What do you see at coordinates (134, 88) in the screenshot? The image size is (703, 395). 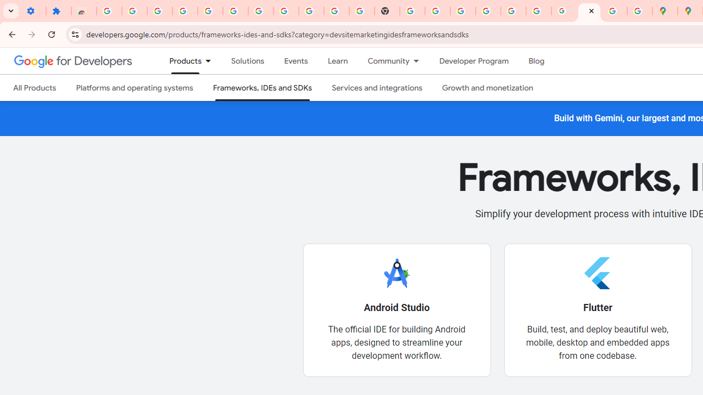 I see `Platforms and operating systems` at bounding box center [134, 88].